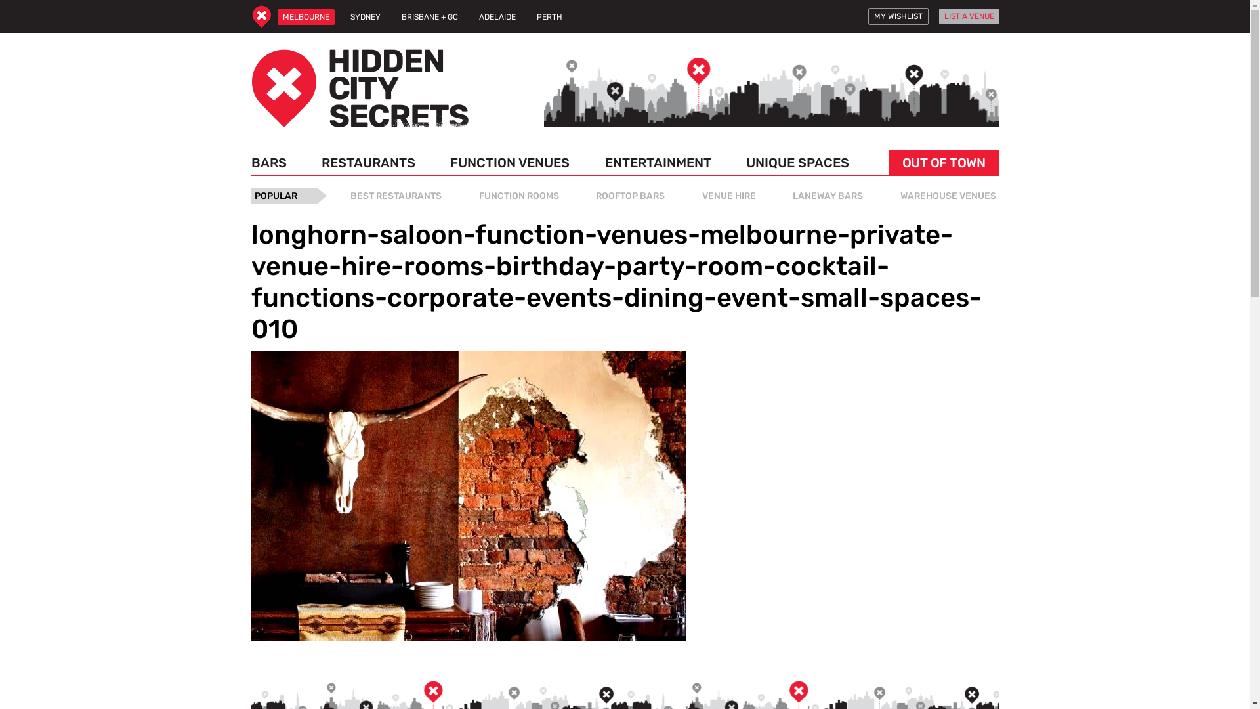 This screenshot has height=709, width=1260. I want to click on MY WISHLIST, so click(898, 16).